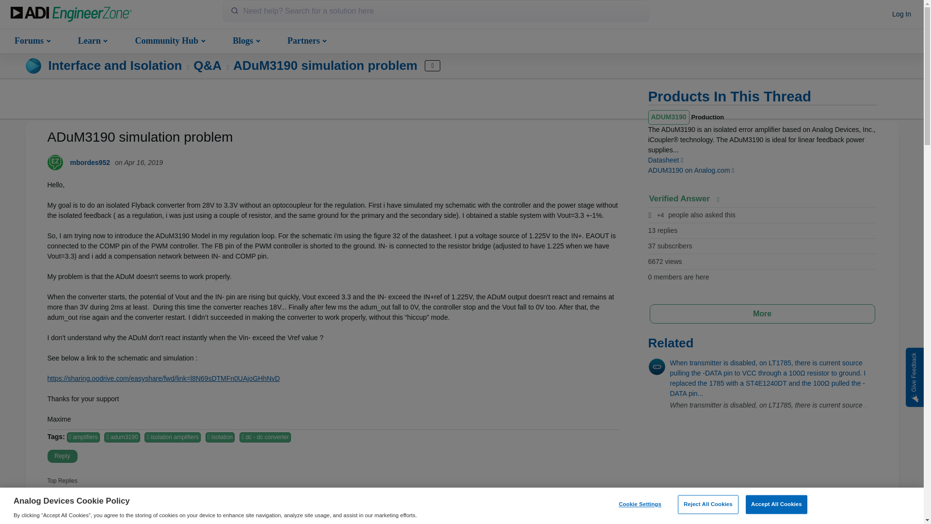 The width and height of the screenshot is (931, 524). What do you see at coordinates (125, 508) in the screenshot?
I see `Analog Employees` at bounding box center [125, 508].